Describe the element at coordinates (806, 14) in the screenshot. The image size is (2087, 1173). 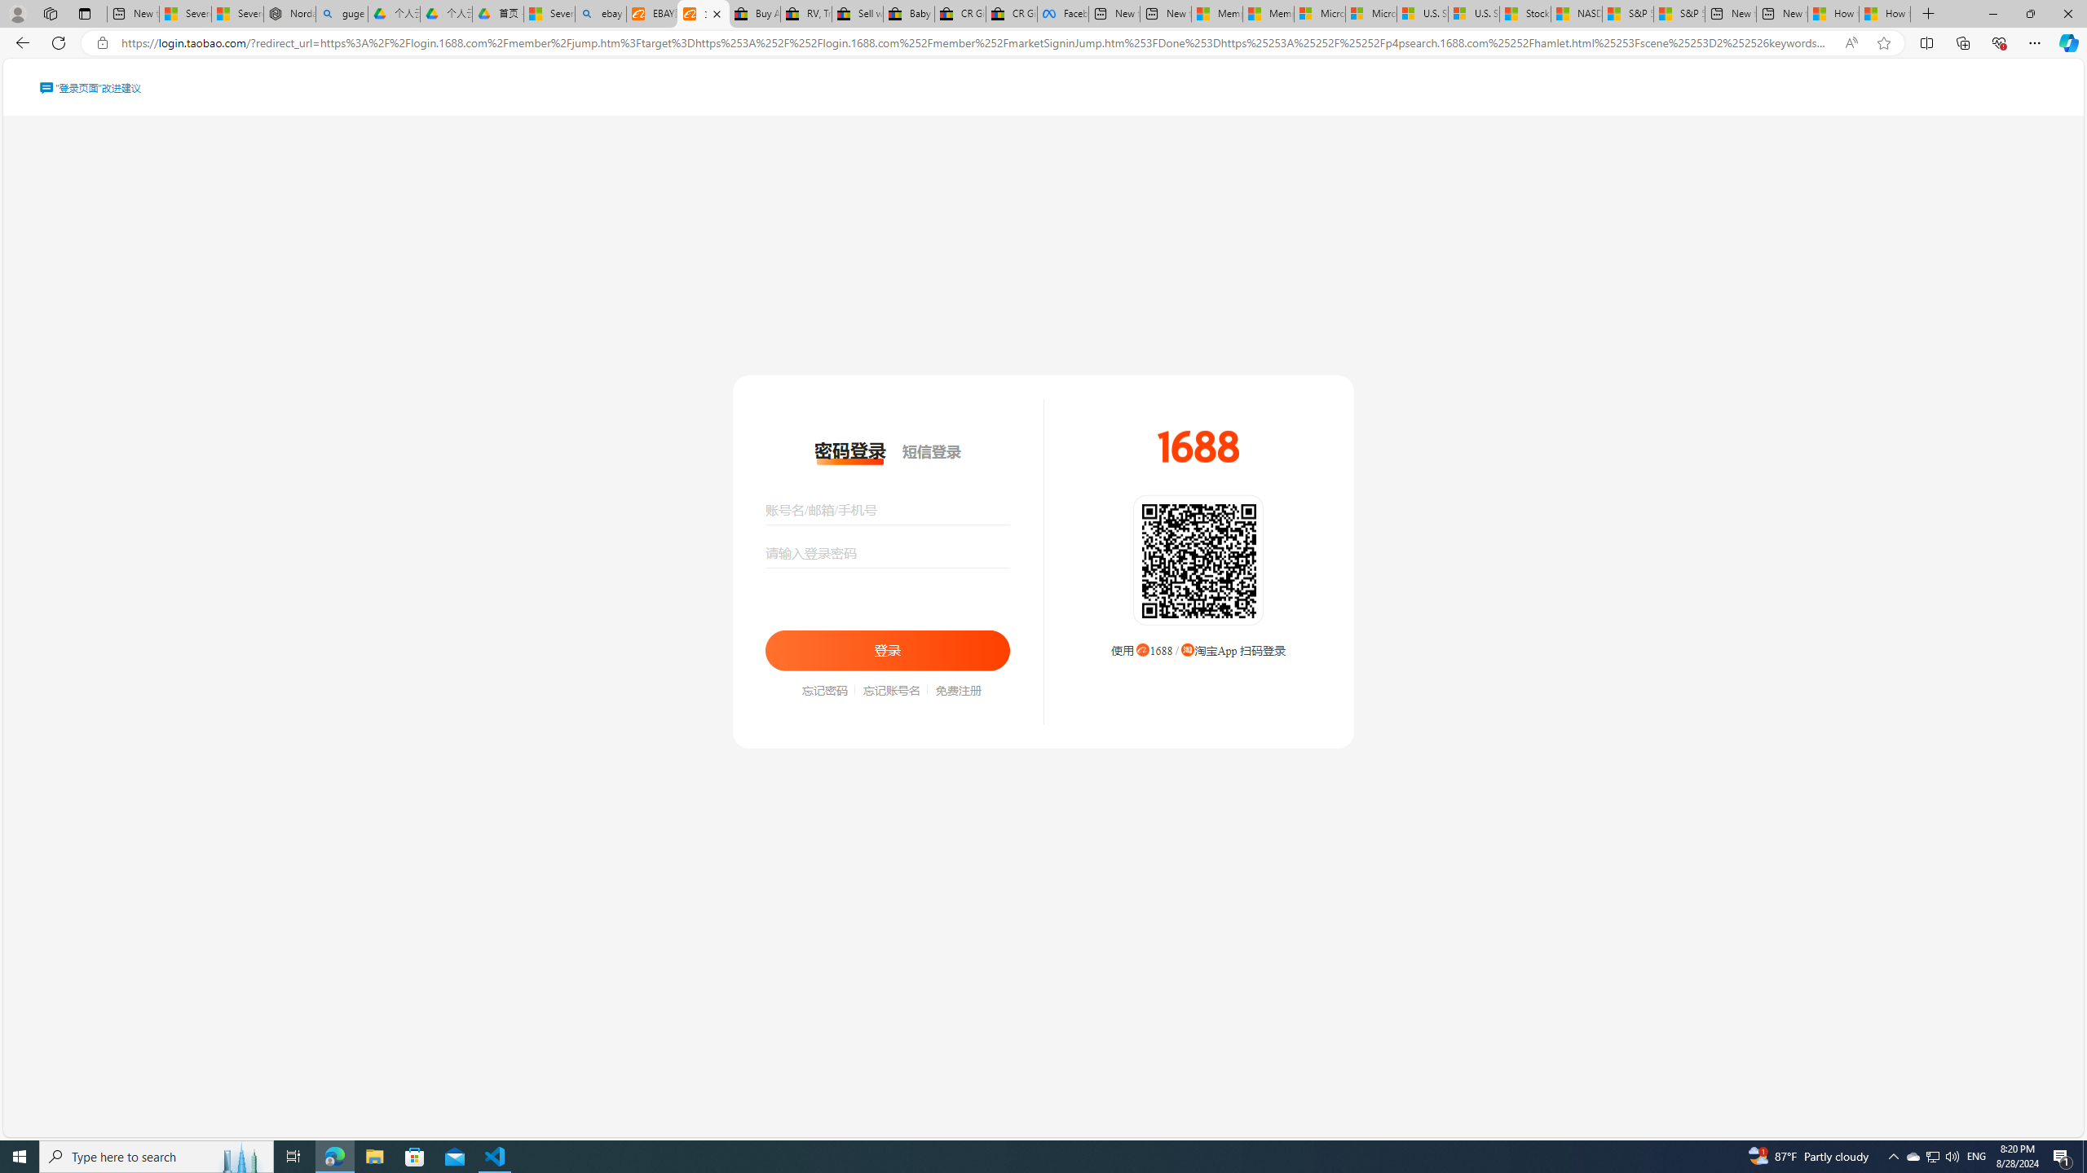
I see `RV, Trailer & Camper Steps & Ladders for sale | eBay` at that location.